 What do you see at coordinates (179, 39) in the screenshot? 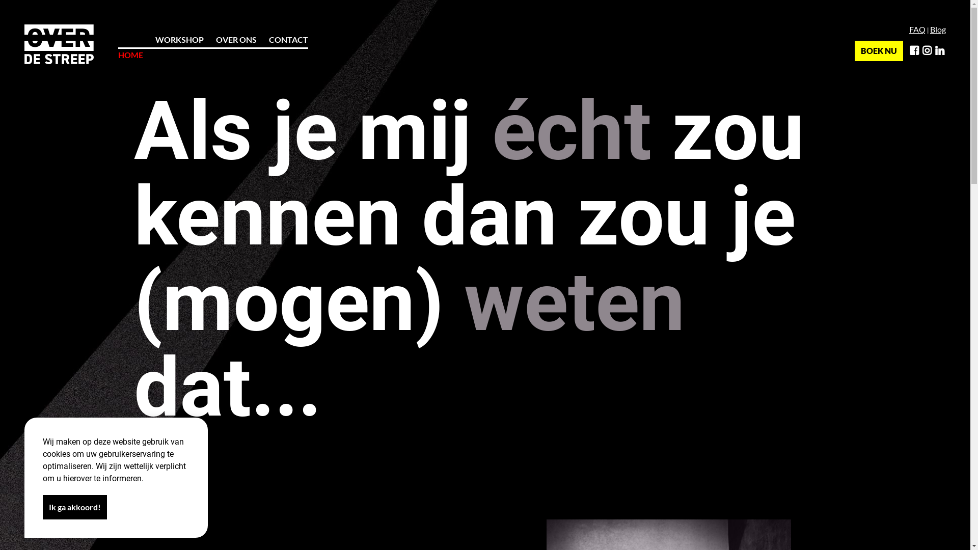
I see `WORKSHOP` at bounding box center [179, 39].